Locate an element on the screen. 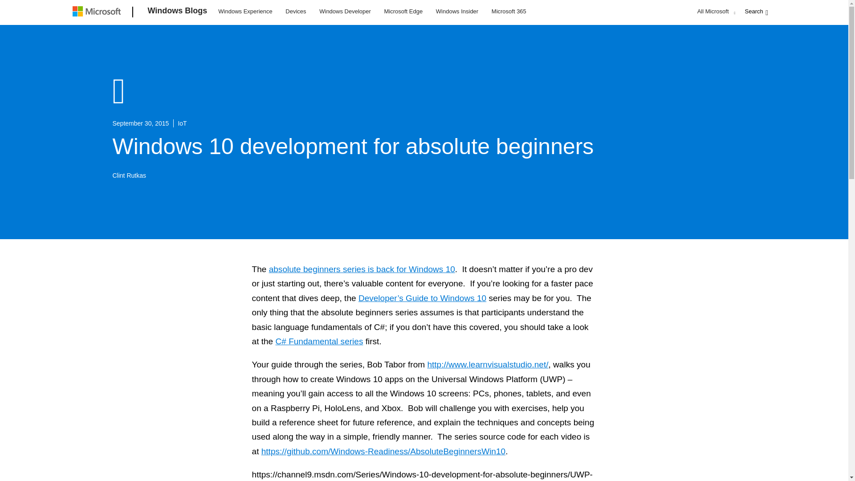 The image size is (855, 481). Windows Developer is located at coordinates (345, 11).